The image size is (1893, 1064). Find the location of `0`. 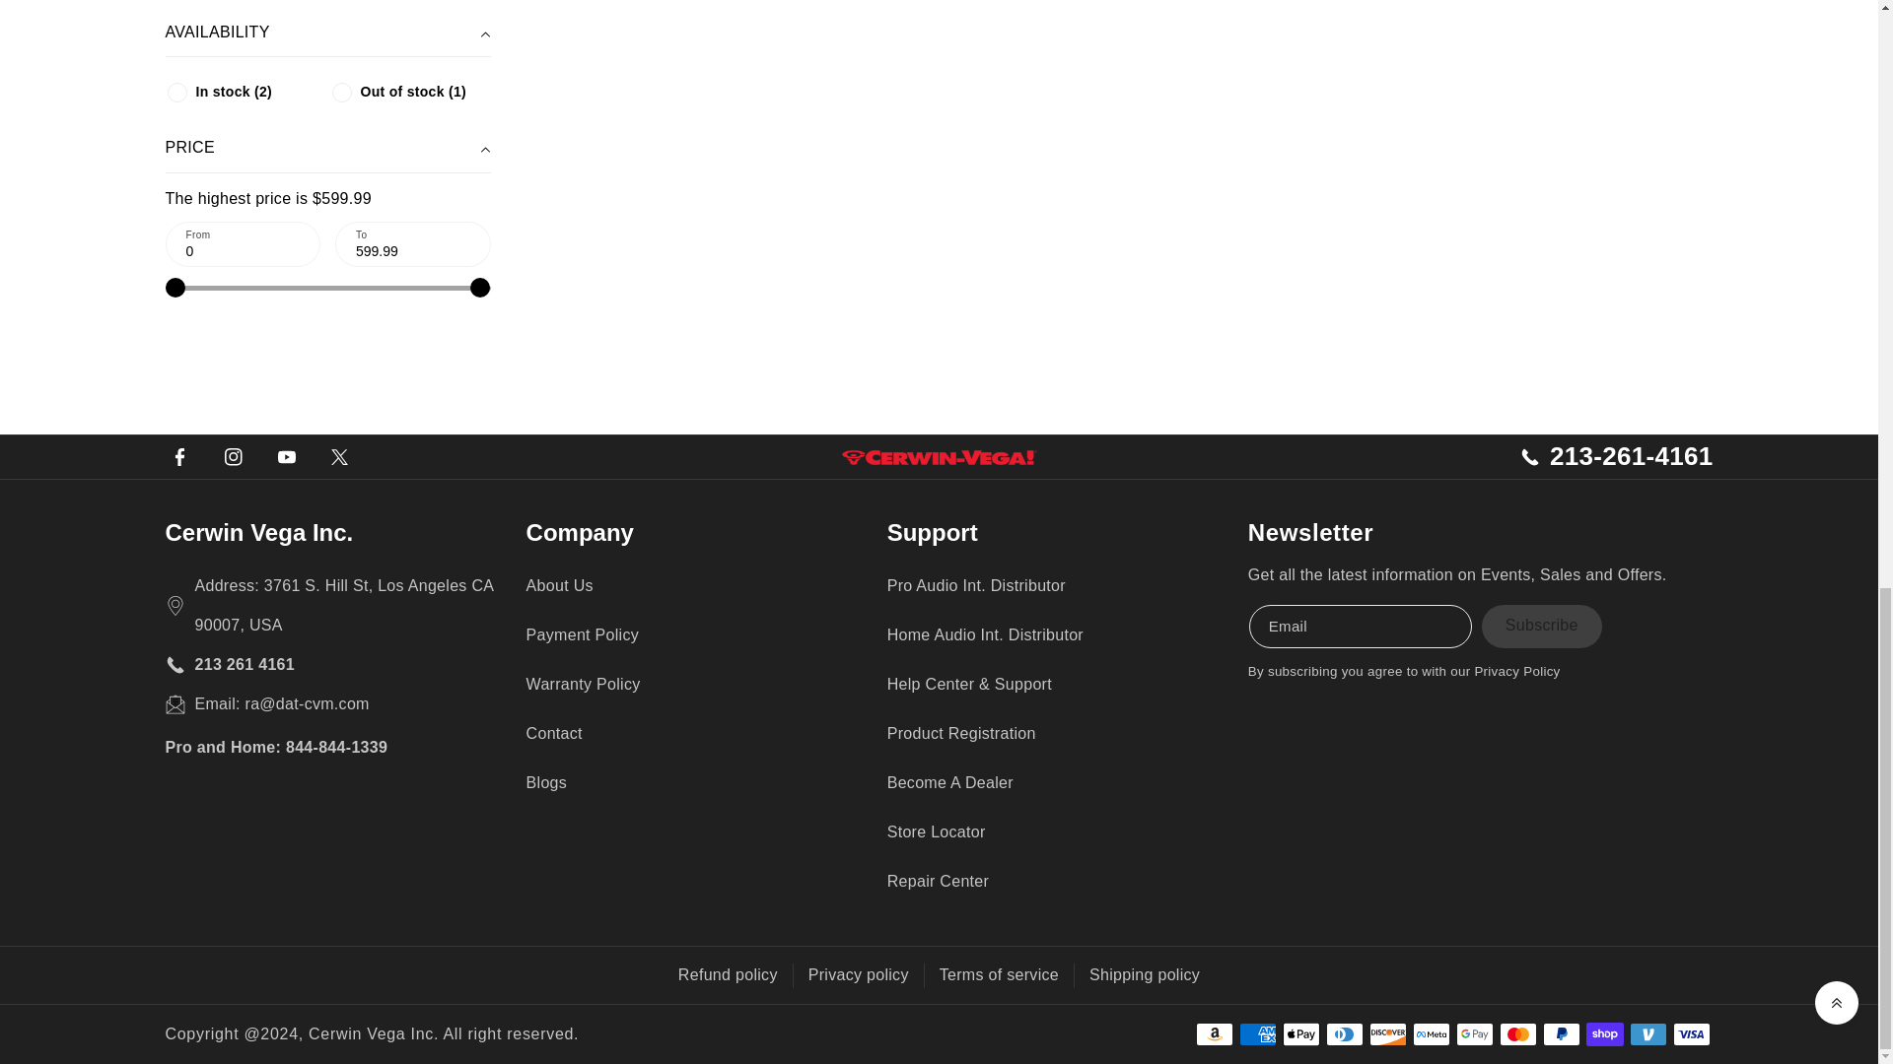

0 is located at coordinates (341, 93).